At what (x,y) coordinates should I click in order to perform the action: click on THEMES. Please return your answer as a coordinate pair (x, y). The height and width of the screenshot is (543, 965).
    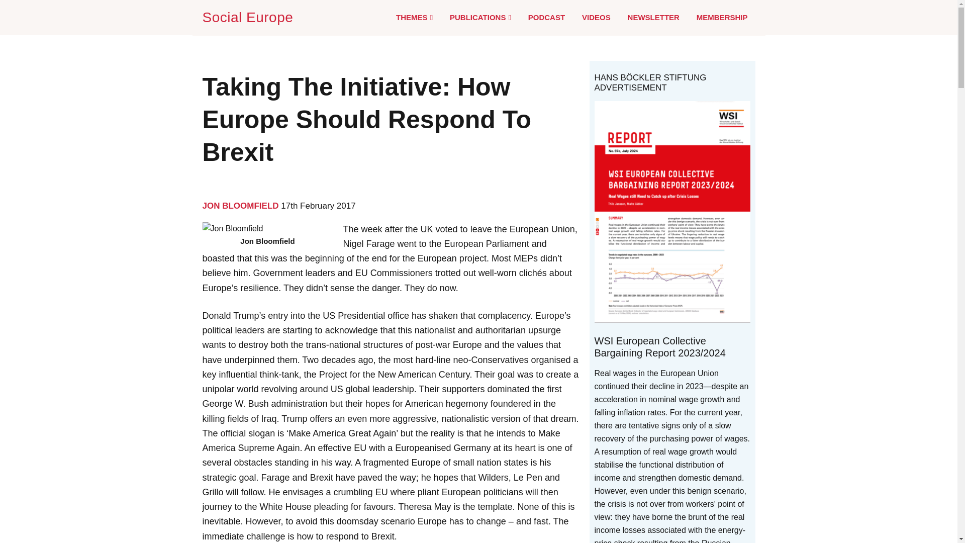
    Looking at the image, I should click on (414, 18).